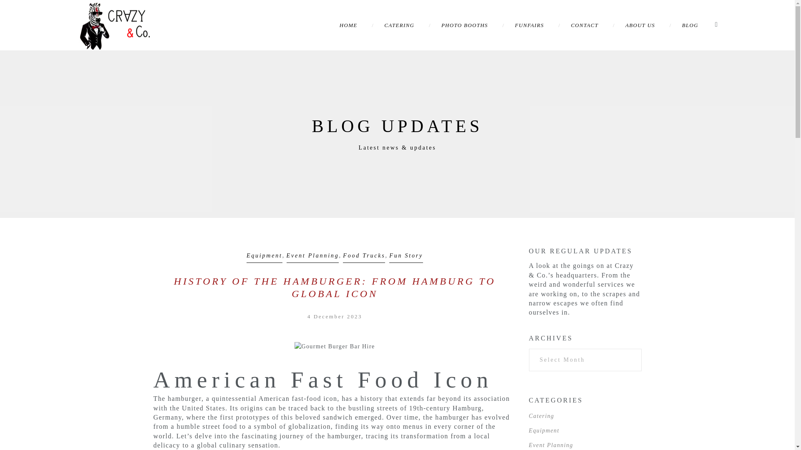 The width and height of the screenshot is (801, 450). Describe the element at coordinates (640, 25) in the screenshot. I see `ABOUT US` at that location.